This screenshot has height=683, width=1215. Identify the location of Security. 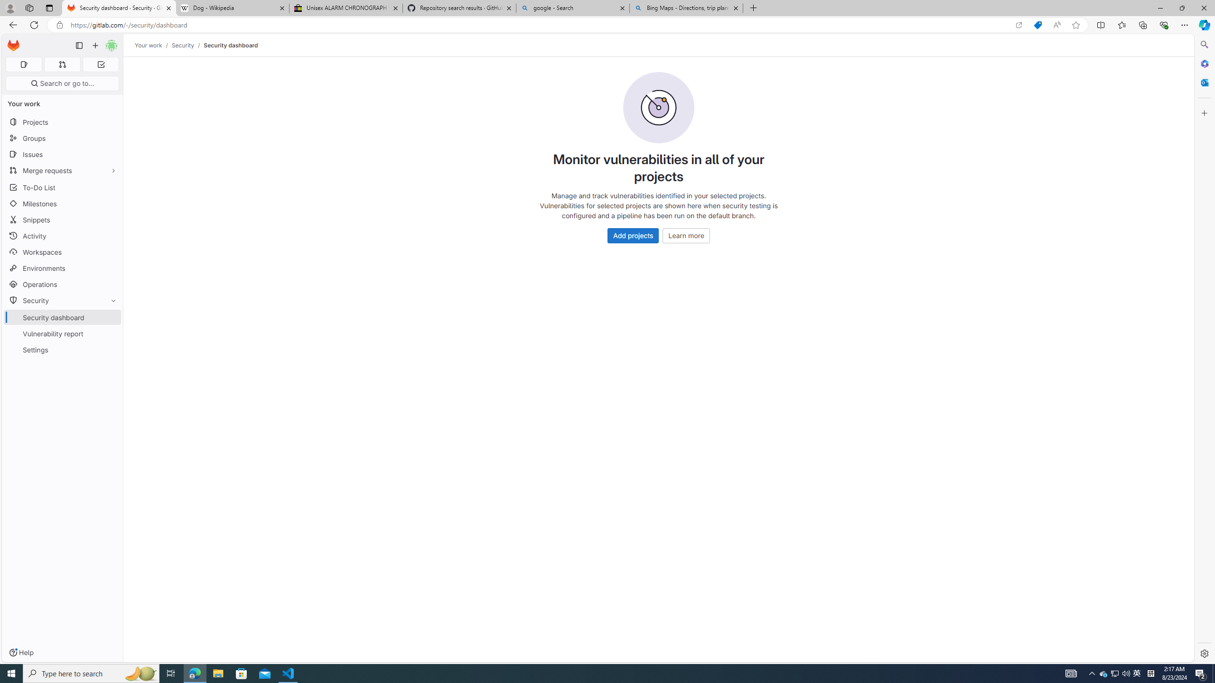
(63, 300).